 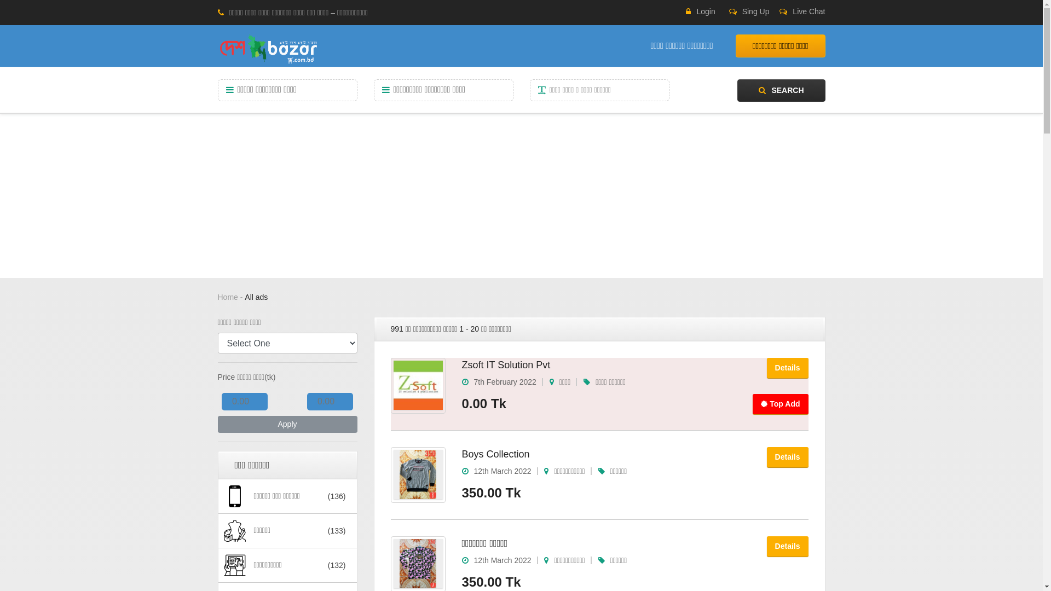 What do you see at coordinates (506, 365) in the screenshot?
I see `Zsoft IT Solution Pvt` at bounding box center [506, 365].